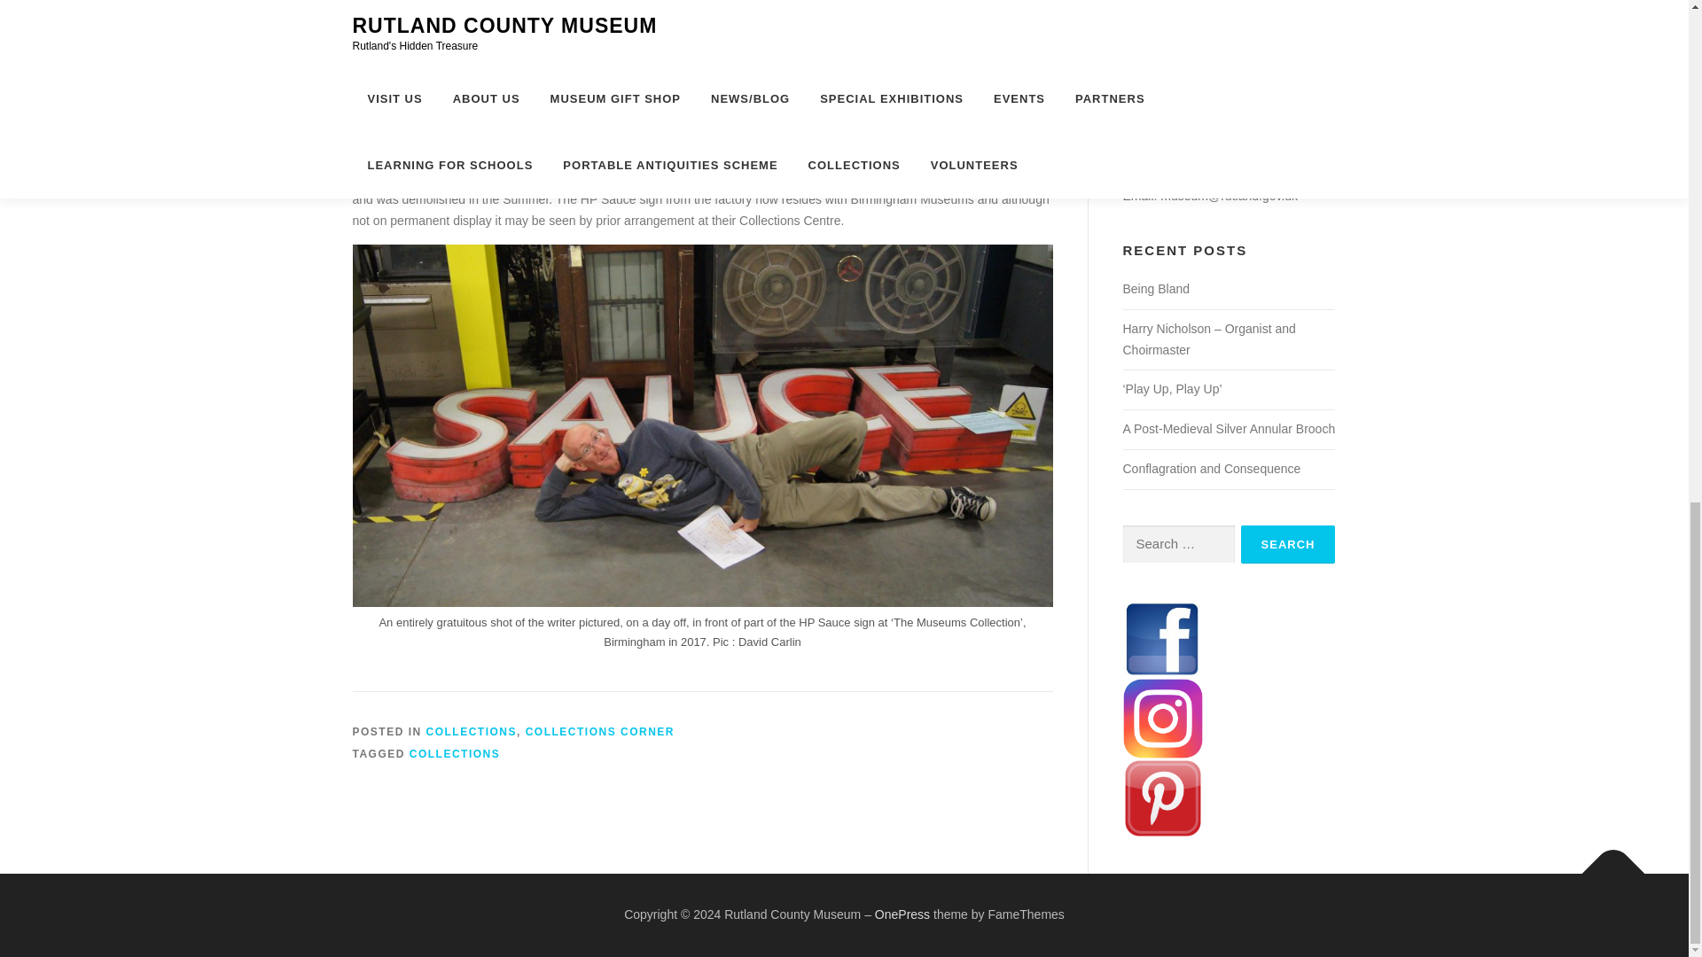  Describe the element at coordinates (472, 731) in the screenshot. I see `COLLECTIONS` at that location.